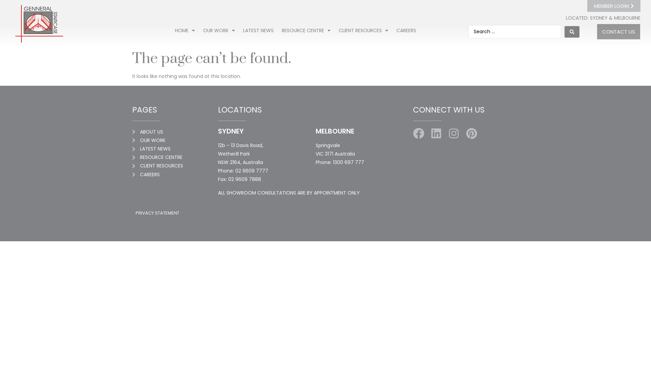 The height and width of the screenshot is (366, 651). Describe the element at coordinates (252, 171) in the screenshot. I see `02 9609 7777` at that location.